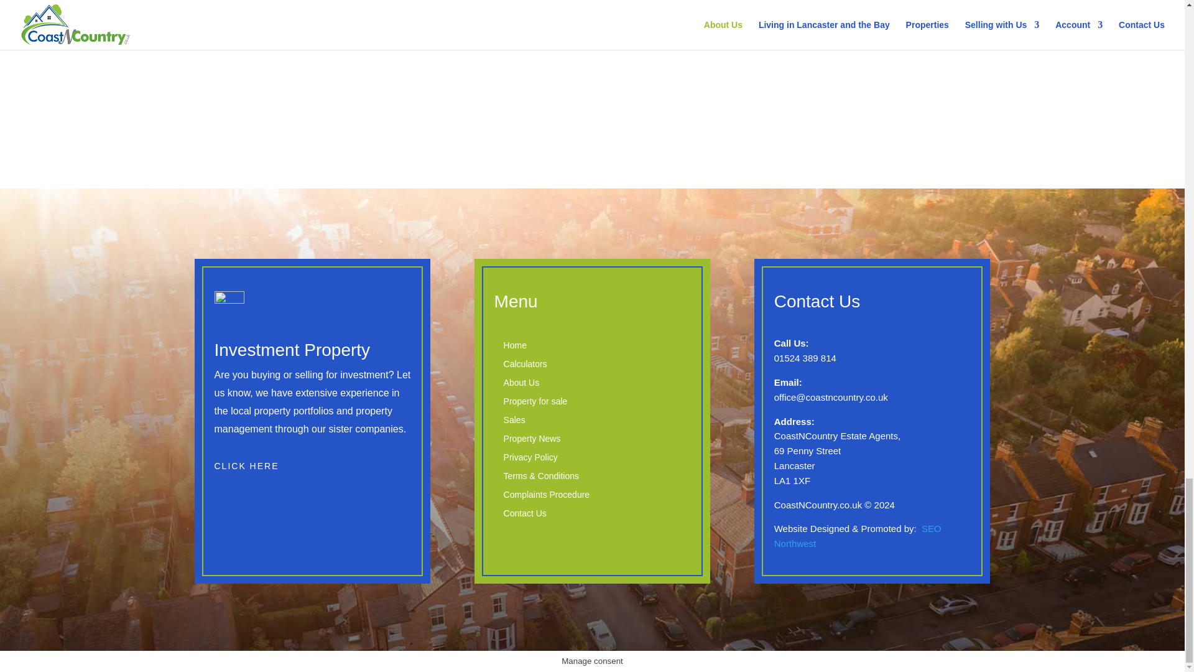  Describe the element at coordinates (858, 536) in the screenshot. I see `SEO Northwest` at that location.